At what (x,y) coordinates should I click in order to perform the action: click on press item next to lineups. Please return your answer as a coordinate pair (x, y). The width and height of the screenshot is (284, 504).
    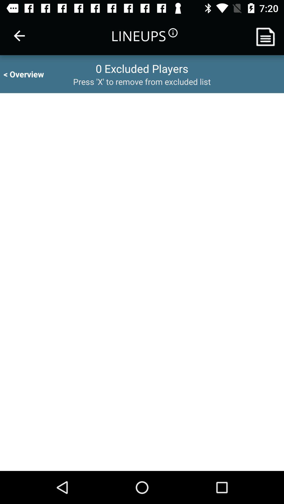
    Looking at the image, I should click on (19, 36).